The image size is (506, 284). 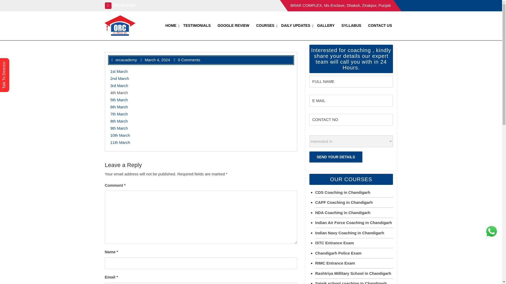 What do you see at coordinates (298, 26) in the screenshot?
I see `DAILY UPDATES` at bounding box center [298, 26].